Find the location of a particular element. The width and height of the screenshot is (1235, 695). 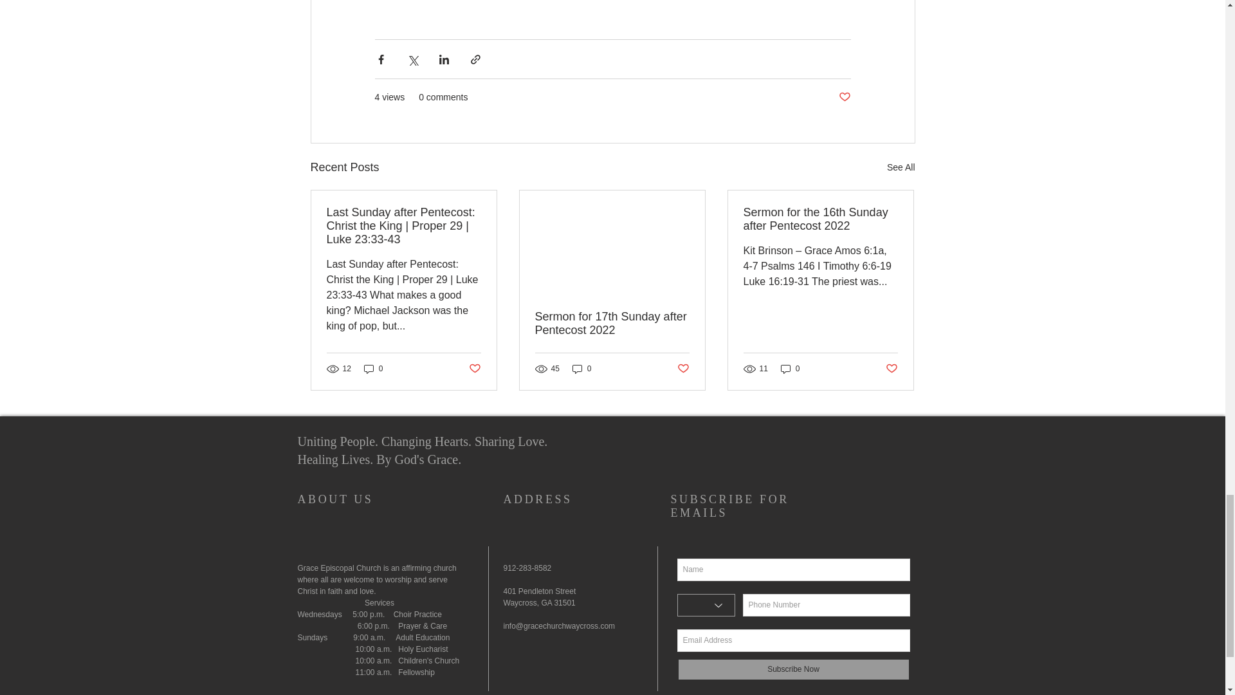

0 is located at coordinates (373, 369).